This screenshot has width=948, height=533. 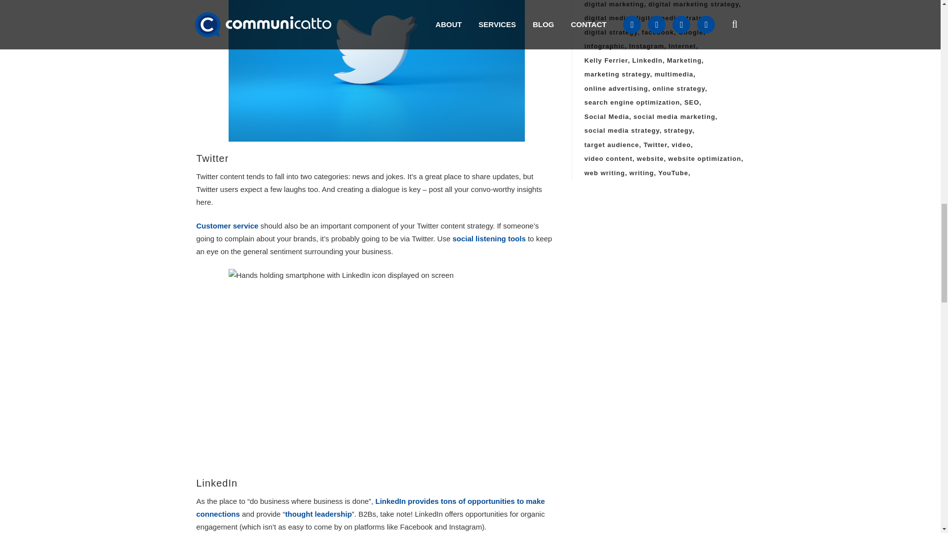 I want to click on social listening tools, so click(x=488, y=239).